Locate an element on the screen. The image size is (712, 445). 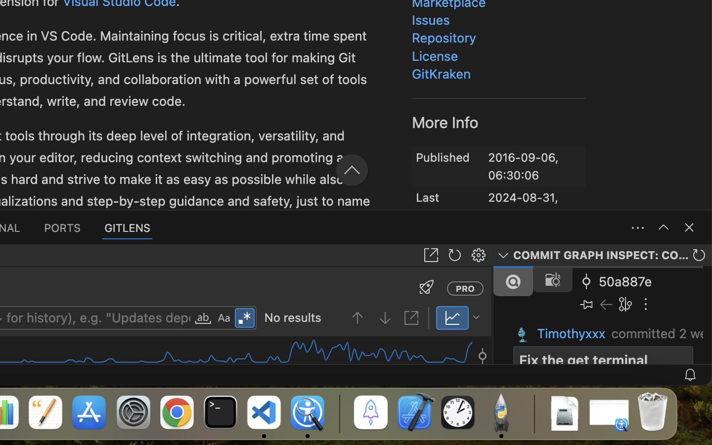
 is located at coordinates (245, 318).